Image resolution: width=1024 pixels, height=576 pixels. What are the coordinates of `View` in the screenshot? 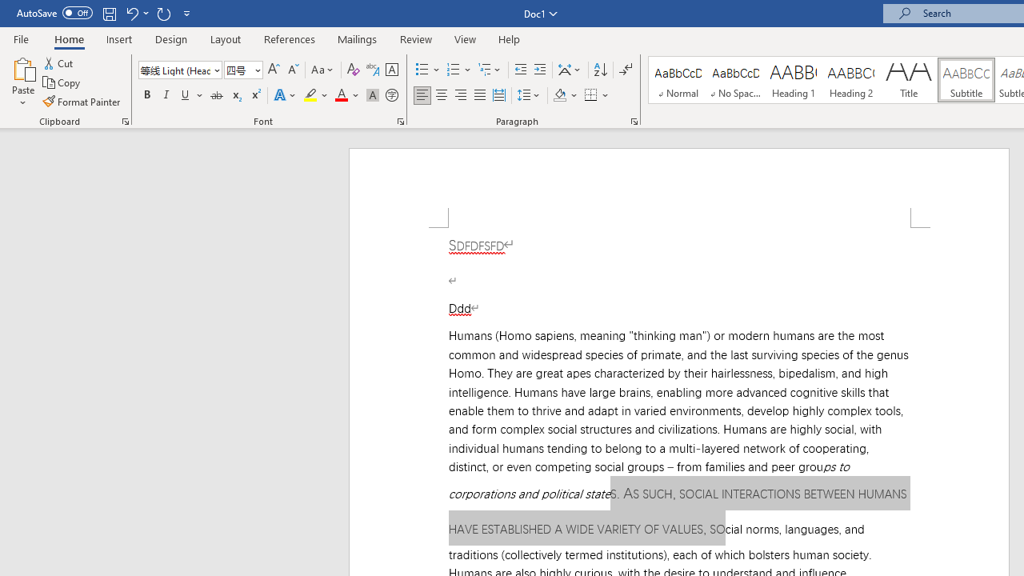 It's located at (466, 38).